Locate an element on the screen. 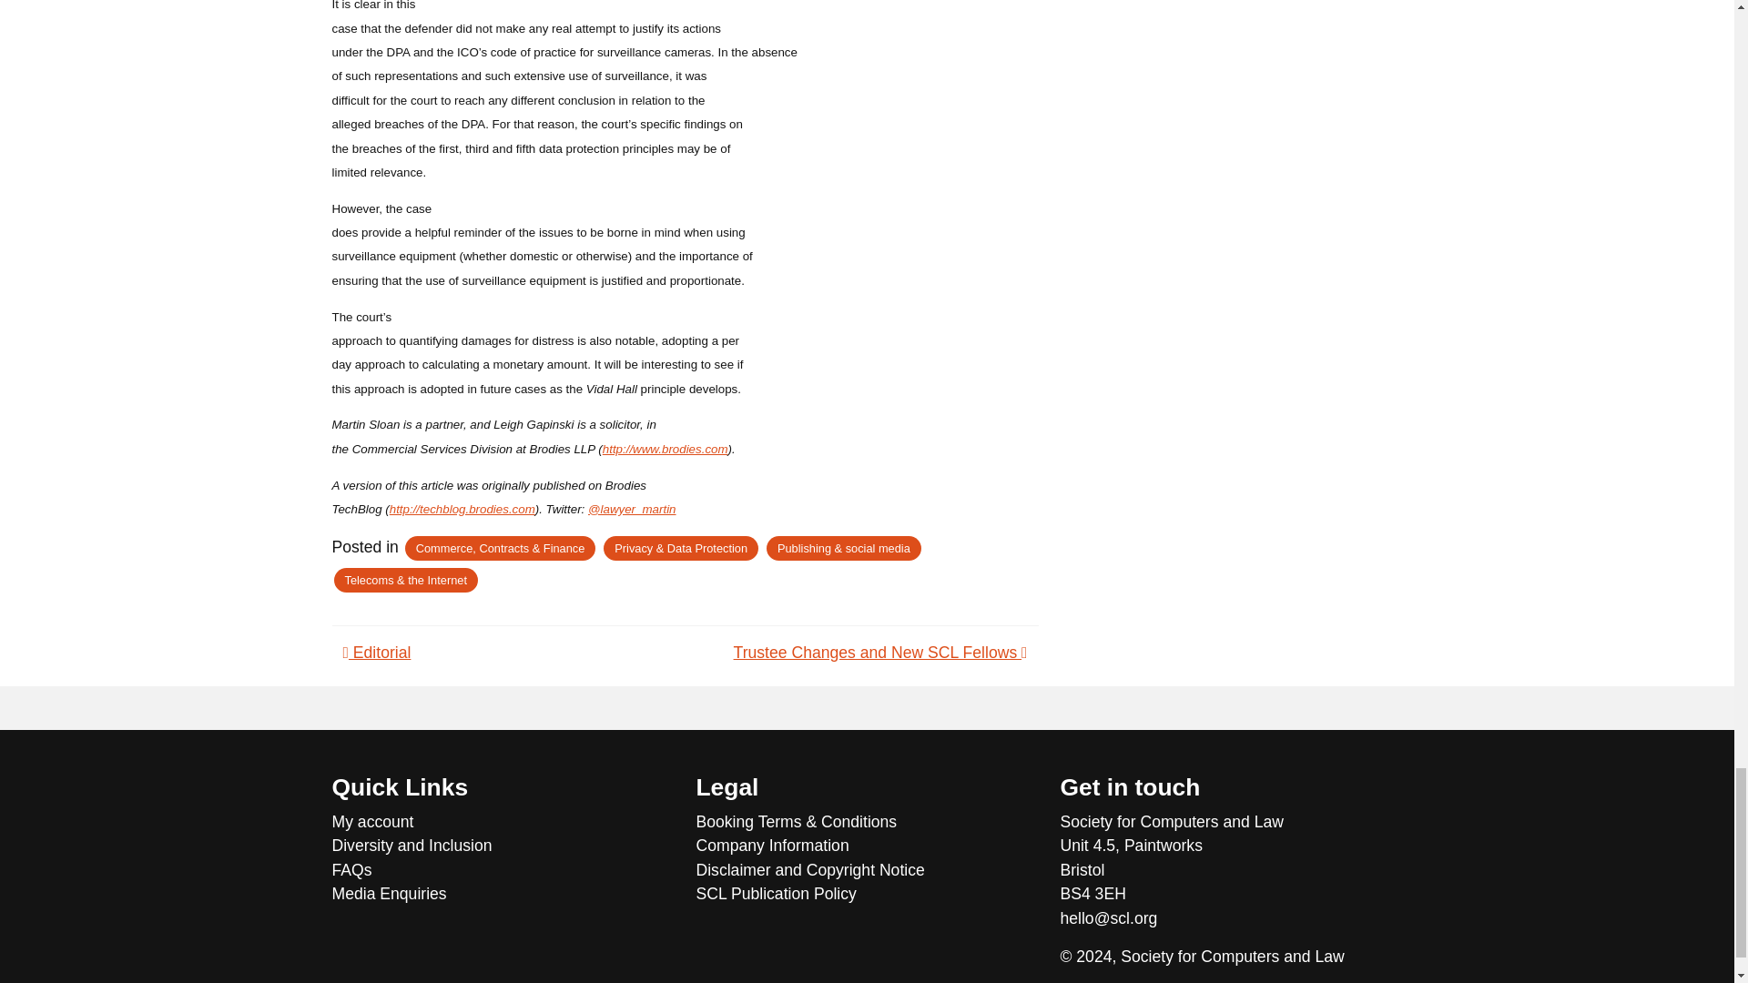  My account is located at coordinates (503, 821).